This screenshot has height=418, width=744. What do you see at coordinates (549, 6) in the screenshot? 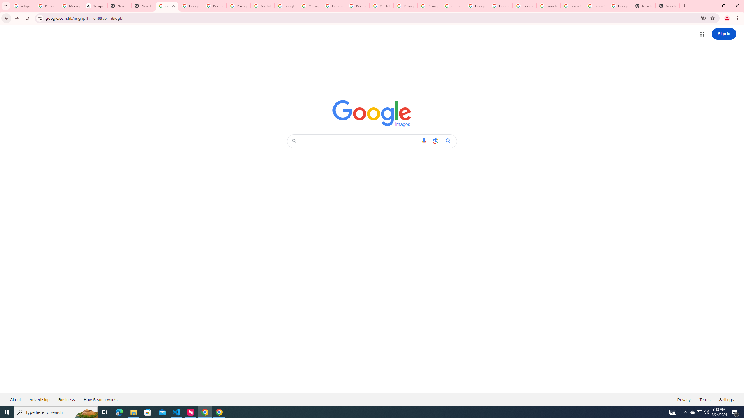
I see `Google Account Help` at bounding box center [549, 6].